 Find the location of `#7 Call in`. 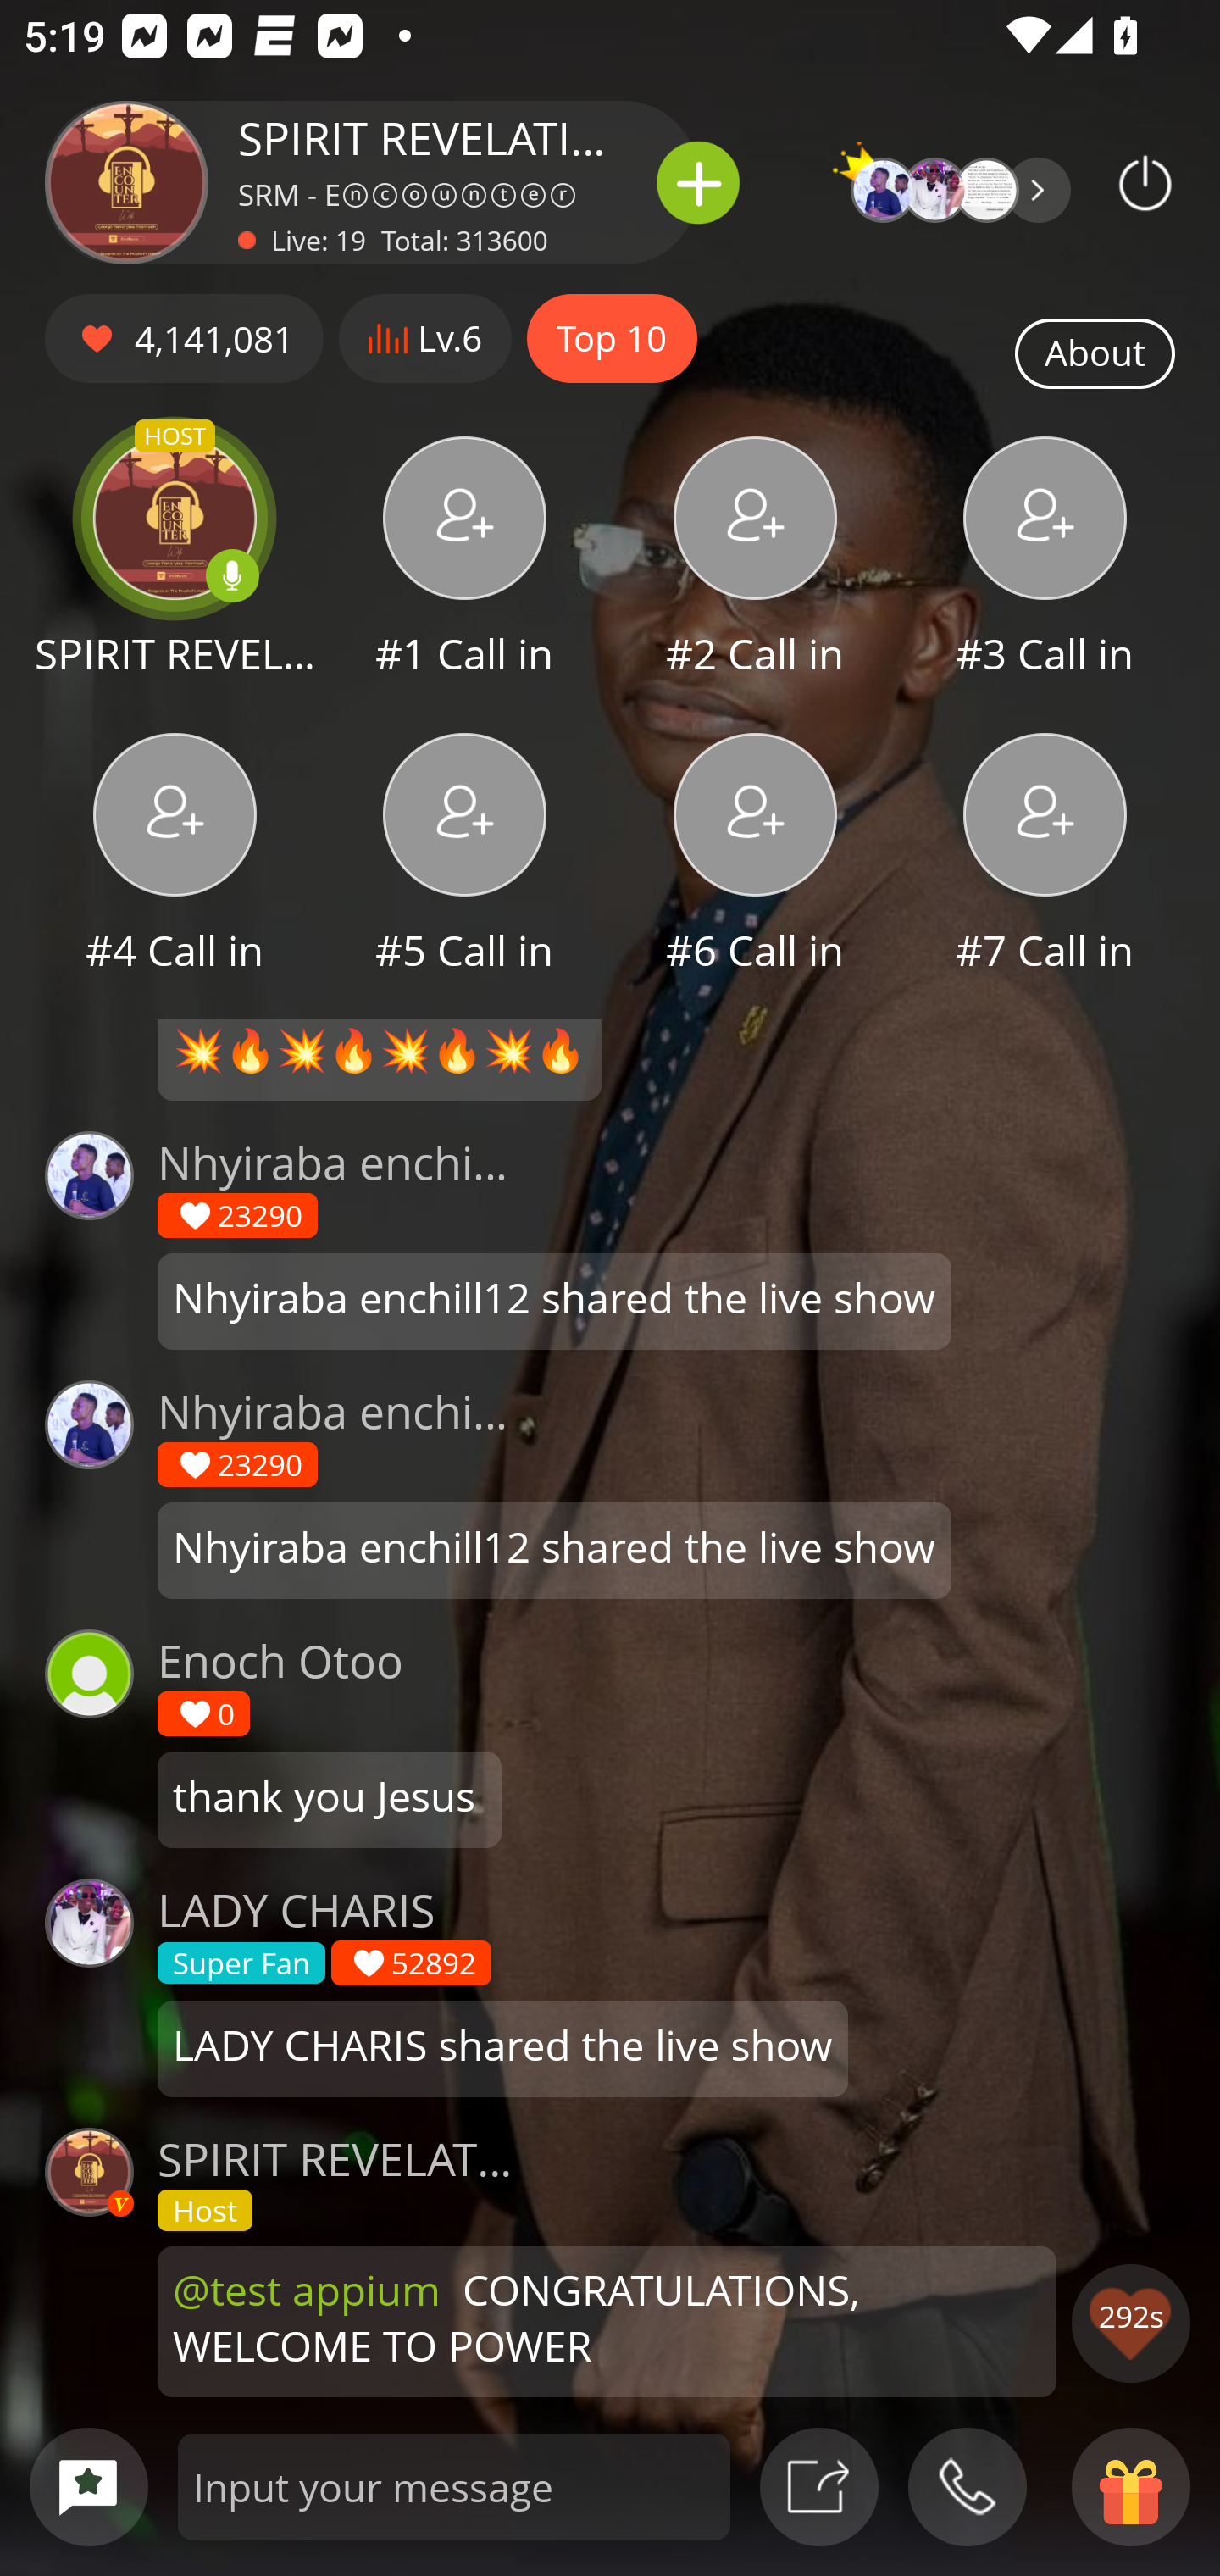

#7 Call in is located at coordinates (1045, 856).